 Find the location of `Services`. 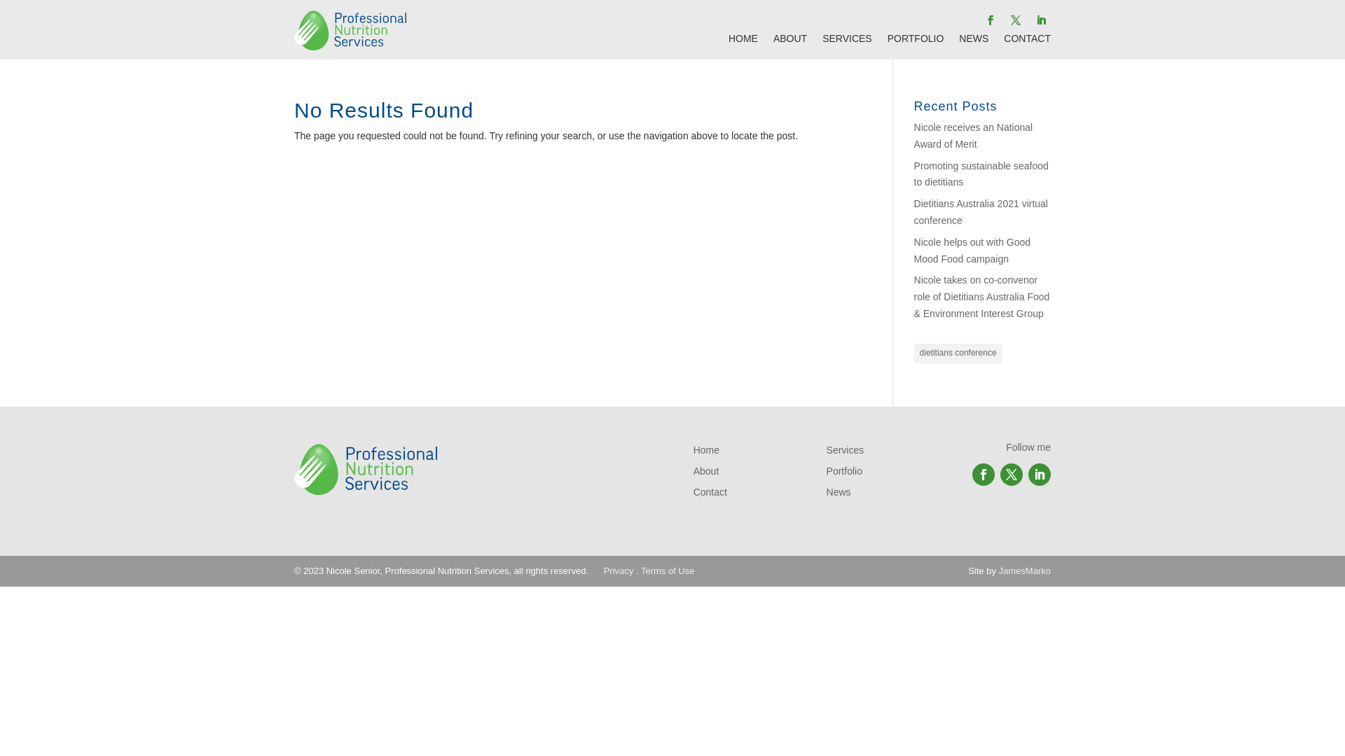

Services is located at coordinates (846, 453).